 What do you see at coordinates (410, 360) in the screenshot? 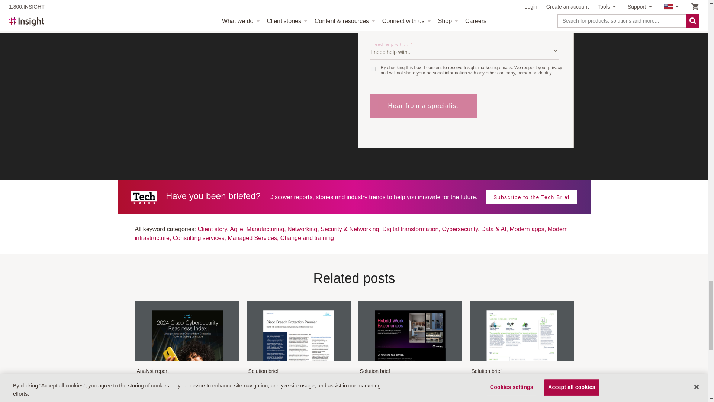
I see `Cisco Hybrid Work Experience` at bounding box center [410, 360].